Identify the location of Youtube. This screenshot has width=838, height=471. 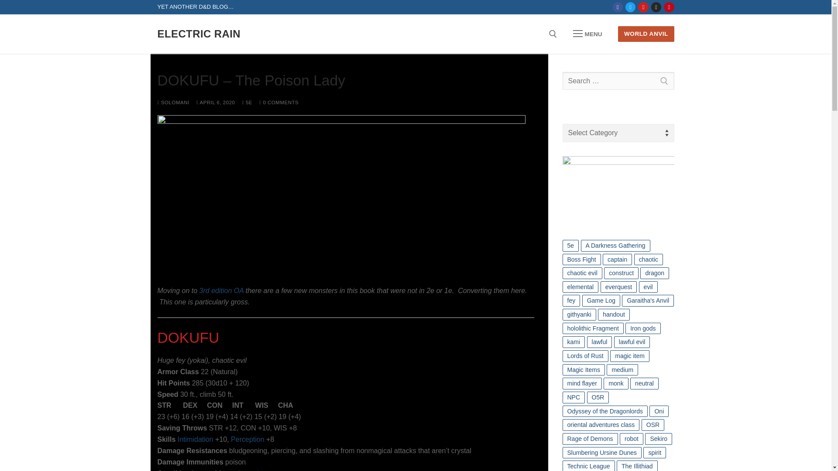
(643, 7).